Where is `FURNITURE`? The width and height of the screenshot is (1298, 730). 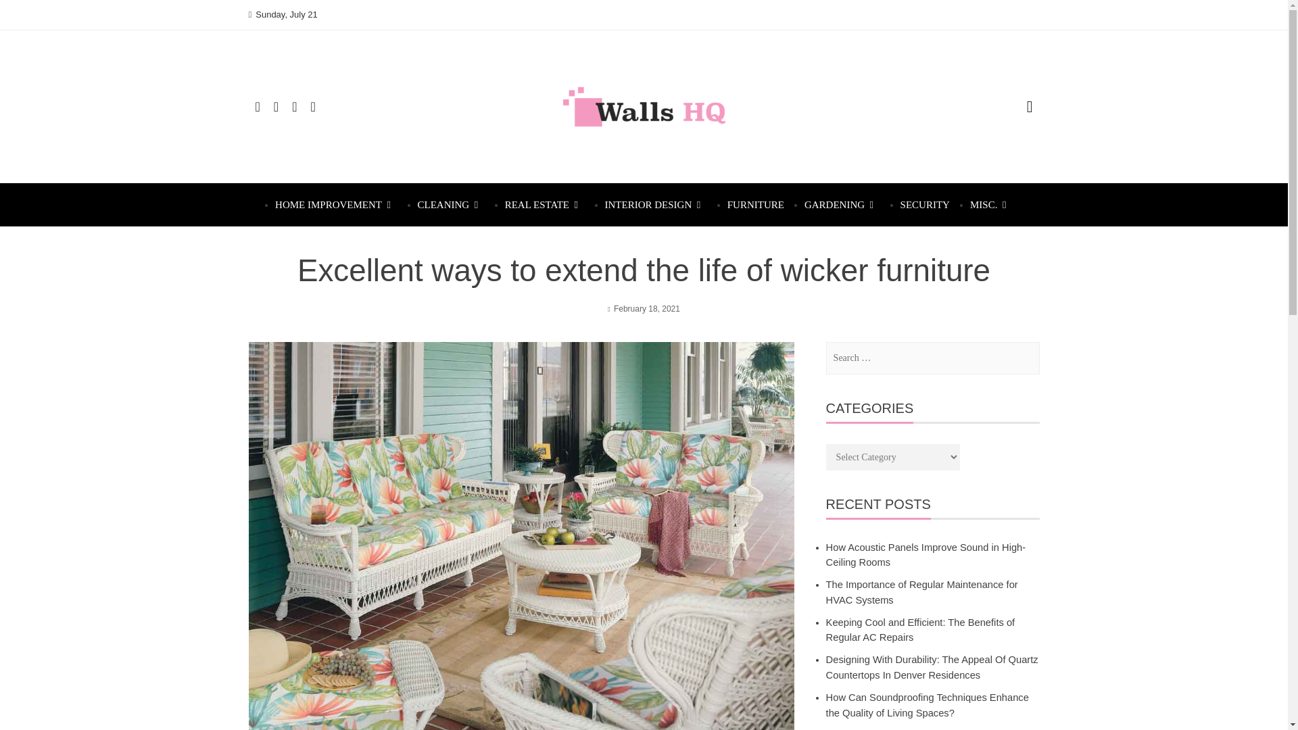
FURNITURE is located at coordinates (755, 204).